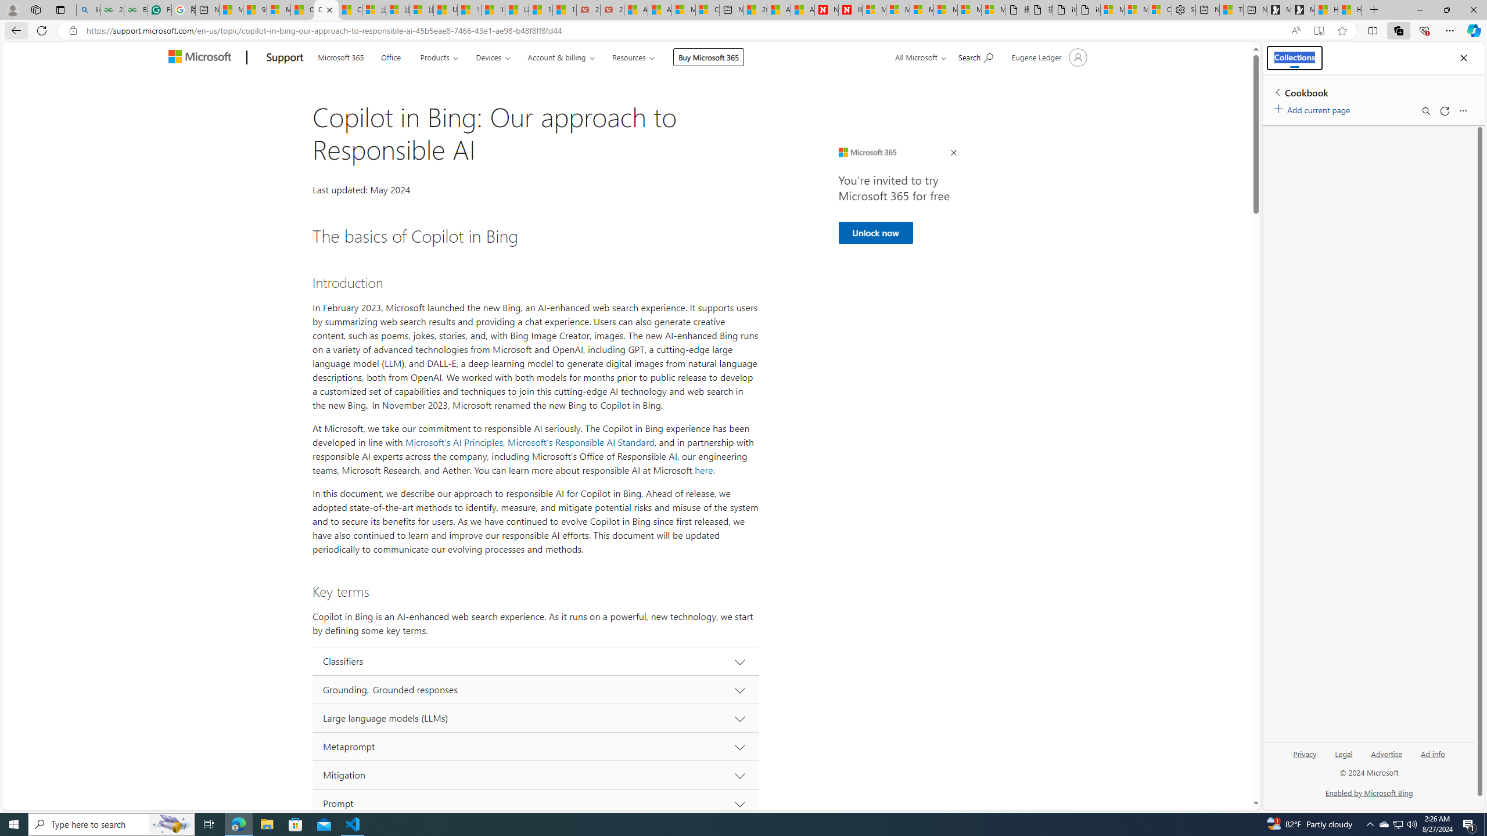 Image resolution: width=1487 pixels, height=836 pixels. What do you see at coordinates (445, 10) in the screenshot?
I see `USA TODAY - MSN` at bounding box center [445, 10].